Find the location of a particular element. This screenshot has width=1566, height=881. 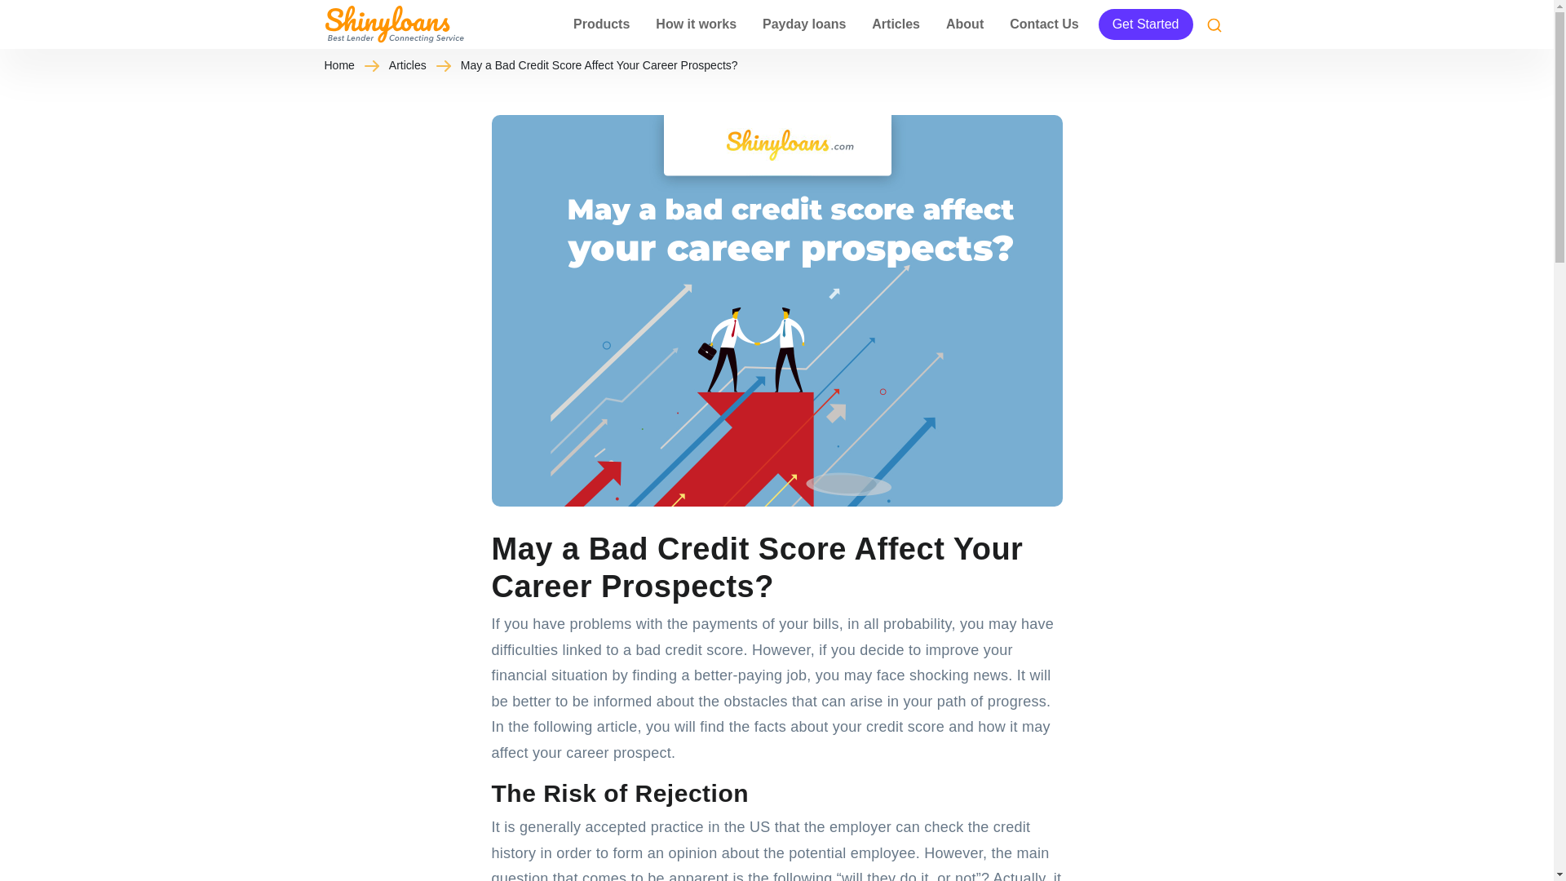

Articles is located at coordinates (419, 65).